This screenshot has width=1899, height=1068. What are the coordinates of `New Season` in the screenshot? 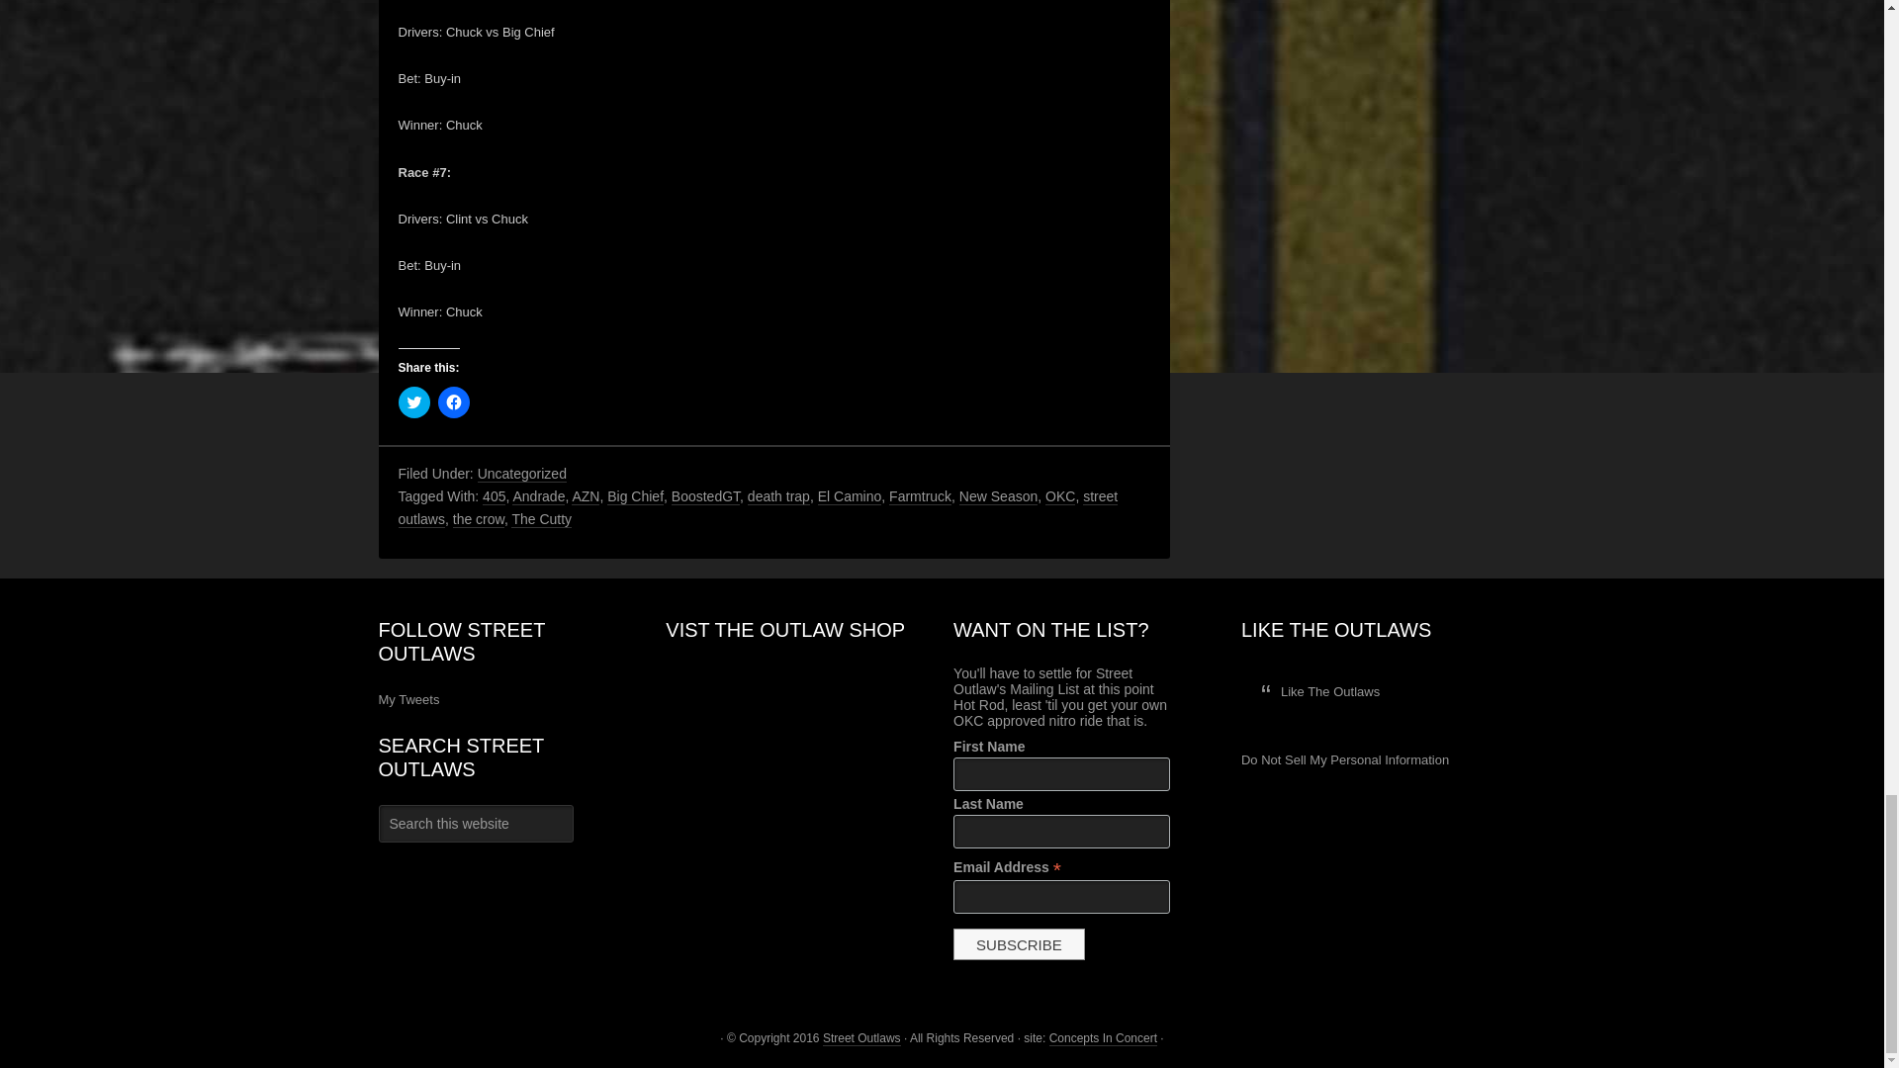 It's located at (997, 496).